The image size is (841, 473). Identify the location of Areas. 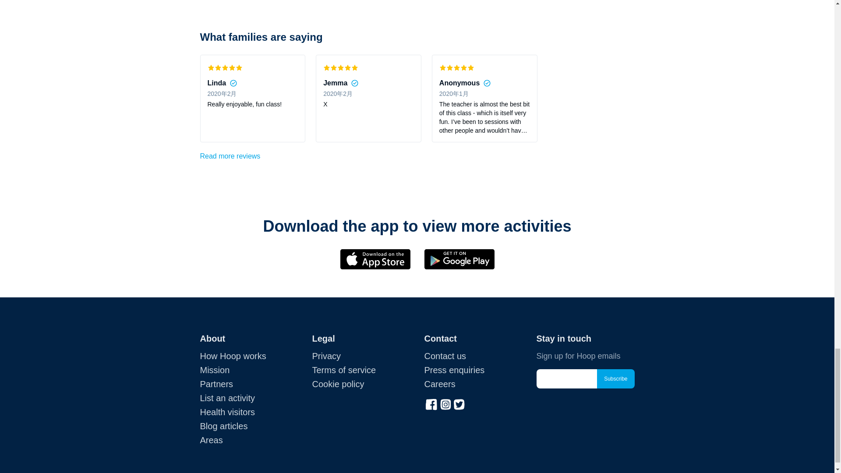
(211, 440).